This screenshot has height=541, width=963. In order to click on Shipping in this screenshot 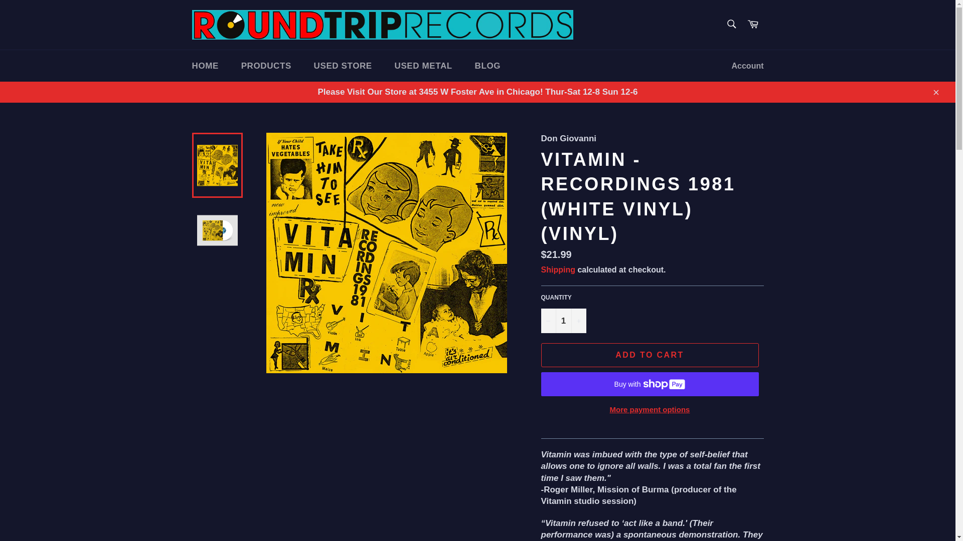, I will do `click(558, 269)`.